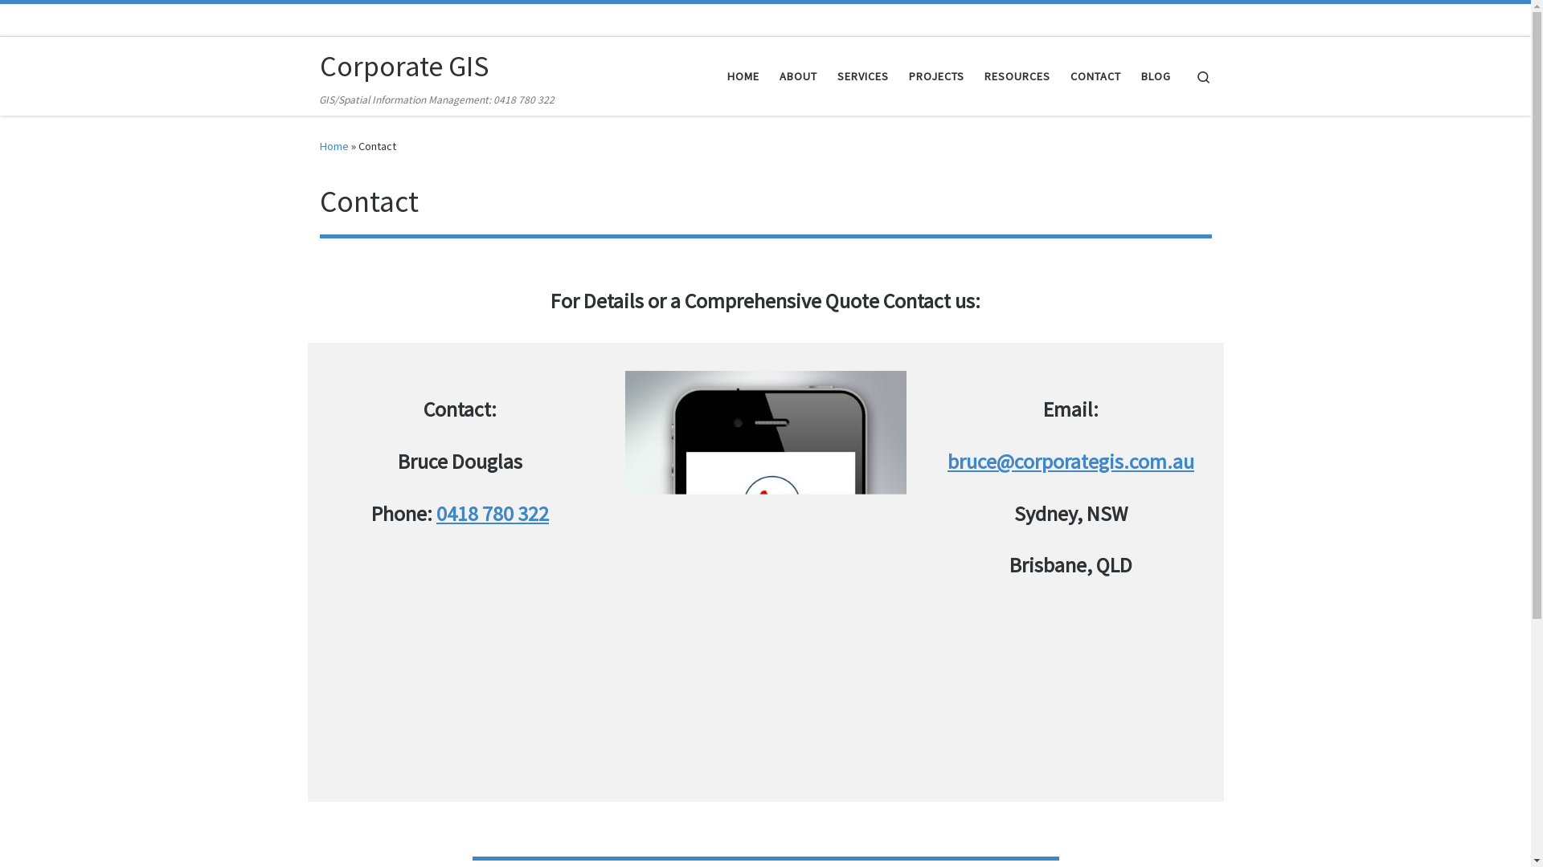 This screenshot has height=867, width=1543. What do you see at coordinates (1070, 461) in the screenshot?
I see `bruce@corporategis.com.au` at bounding box center [1070, 461].